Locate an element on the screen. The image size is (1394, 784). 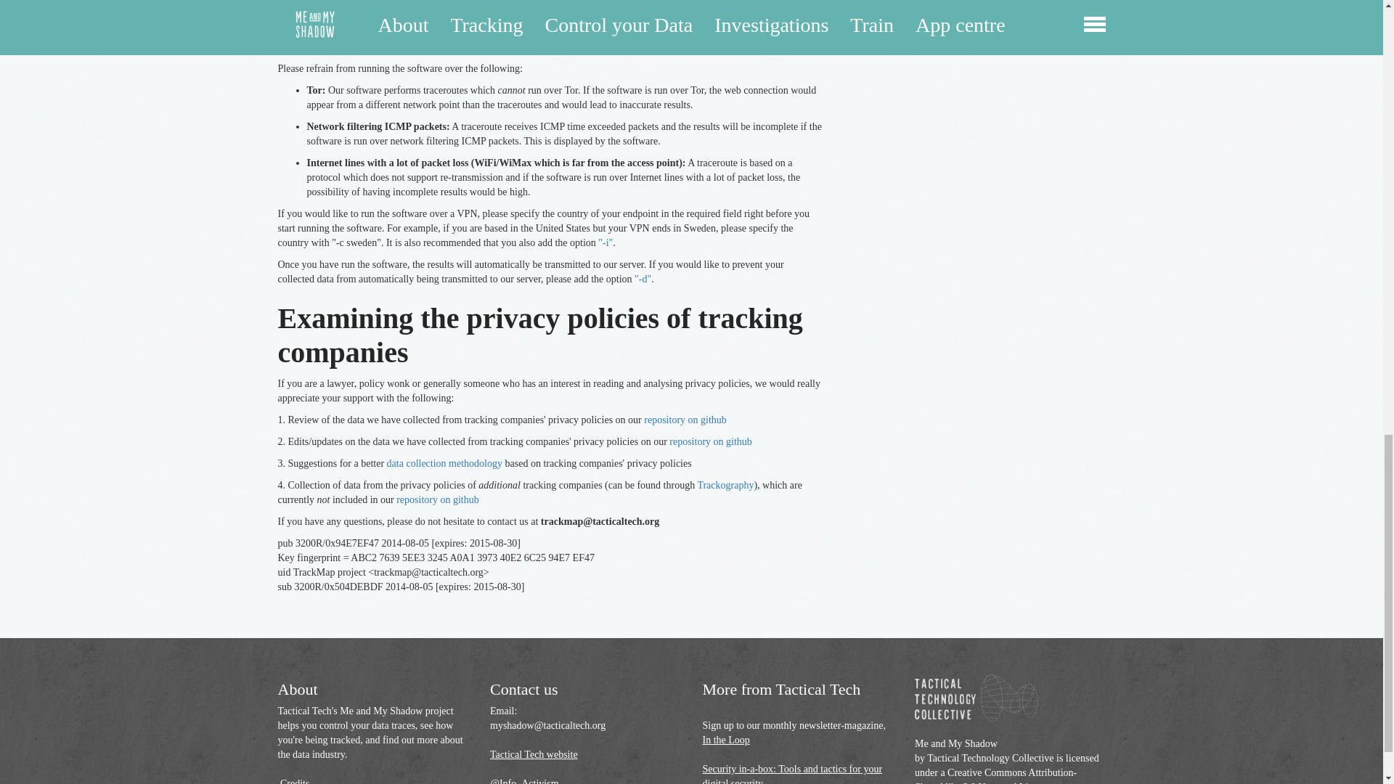
repository on github is located at coordinates (710, 441).